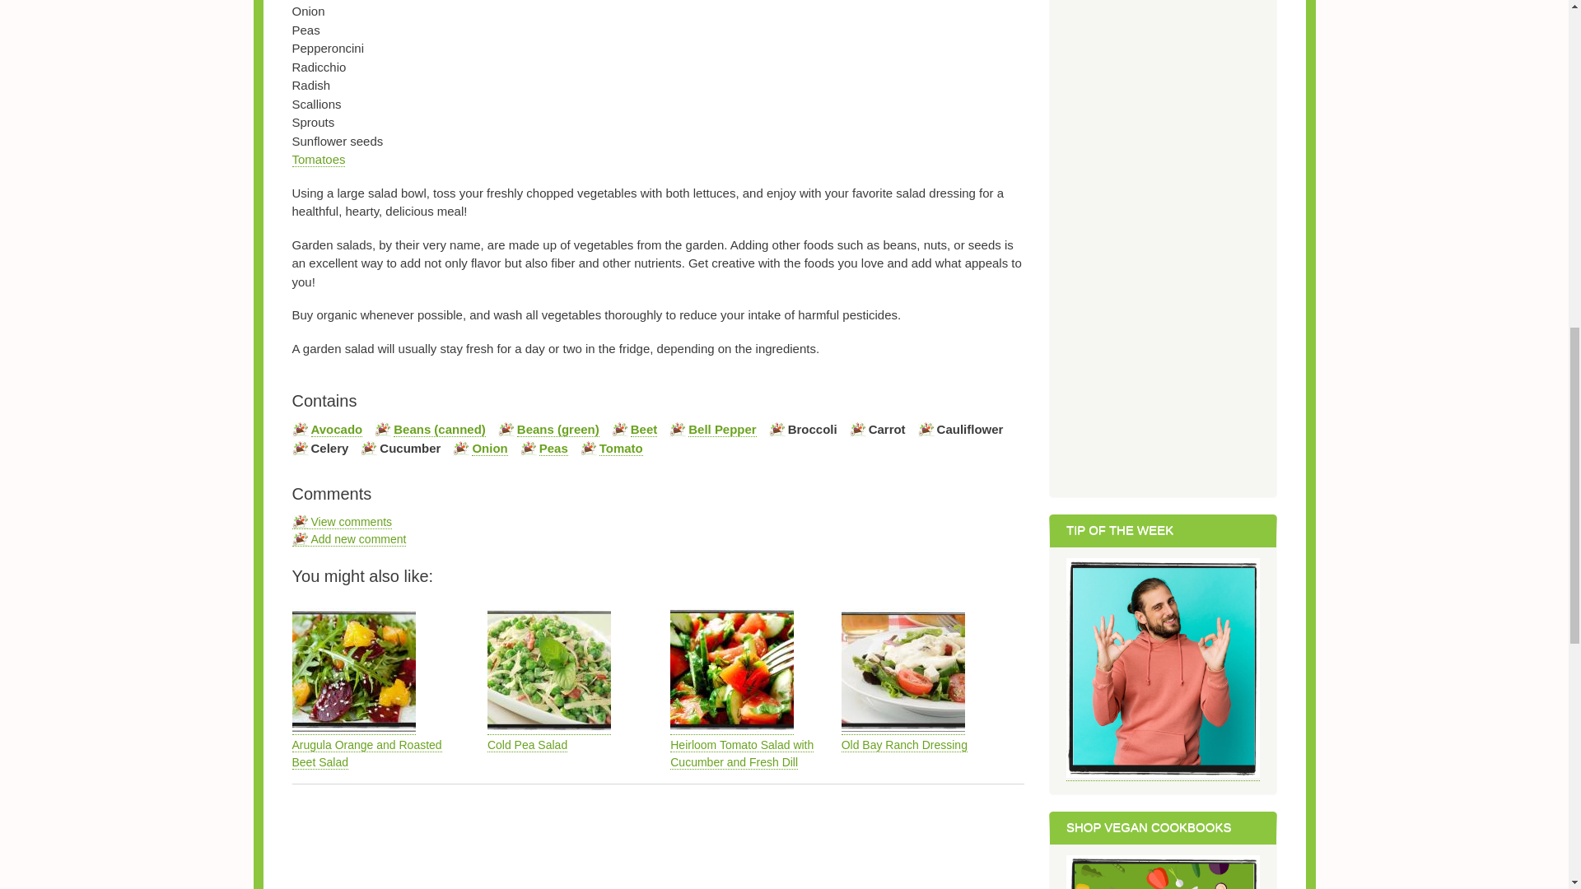 This screenshot has width=1581, height=889. What do you see at coordinates (553, 448) in the screenshot?
I see `Peas` at bounding box center [553, 448].